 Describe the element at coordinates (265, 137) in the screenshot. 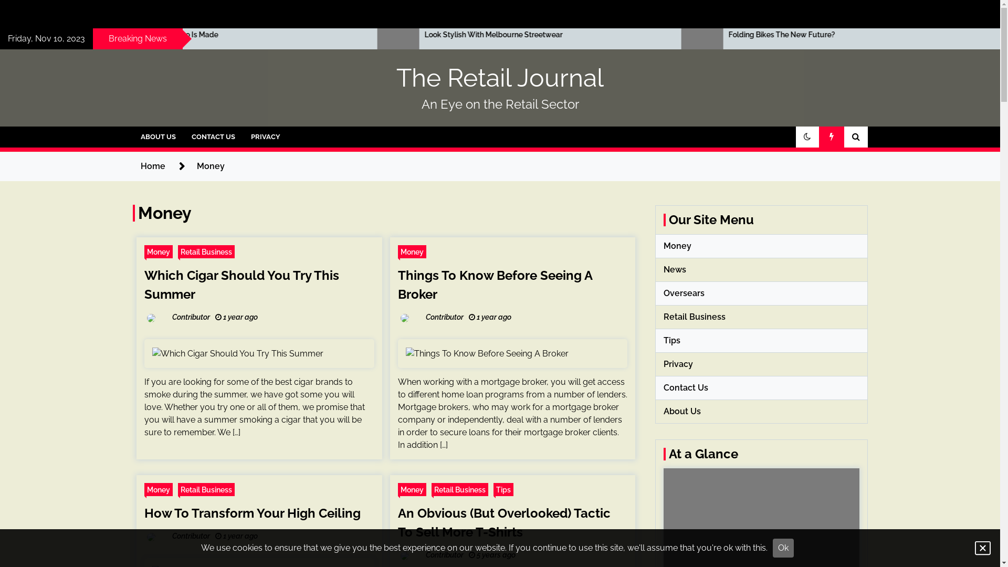

I see `PRIVACY` at that location.